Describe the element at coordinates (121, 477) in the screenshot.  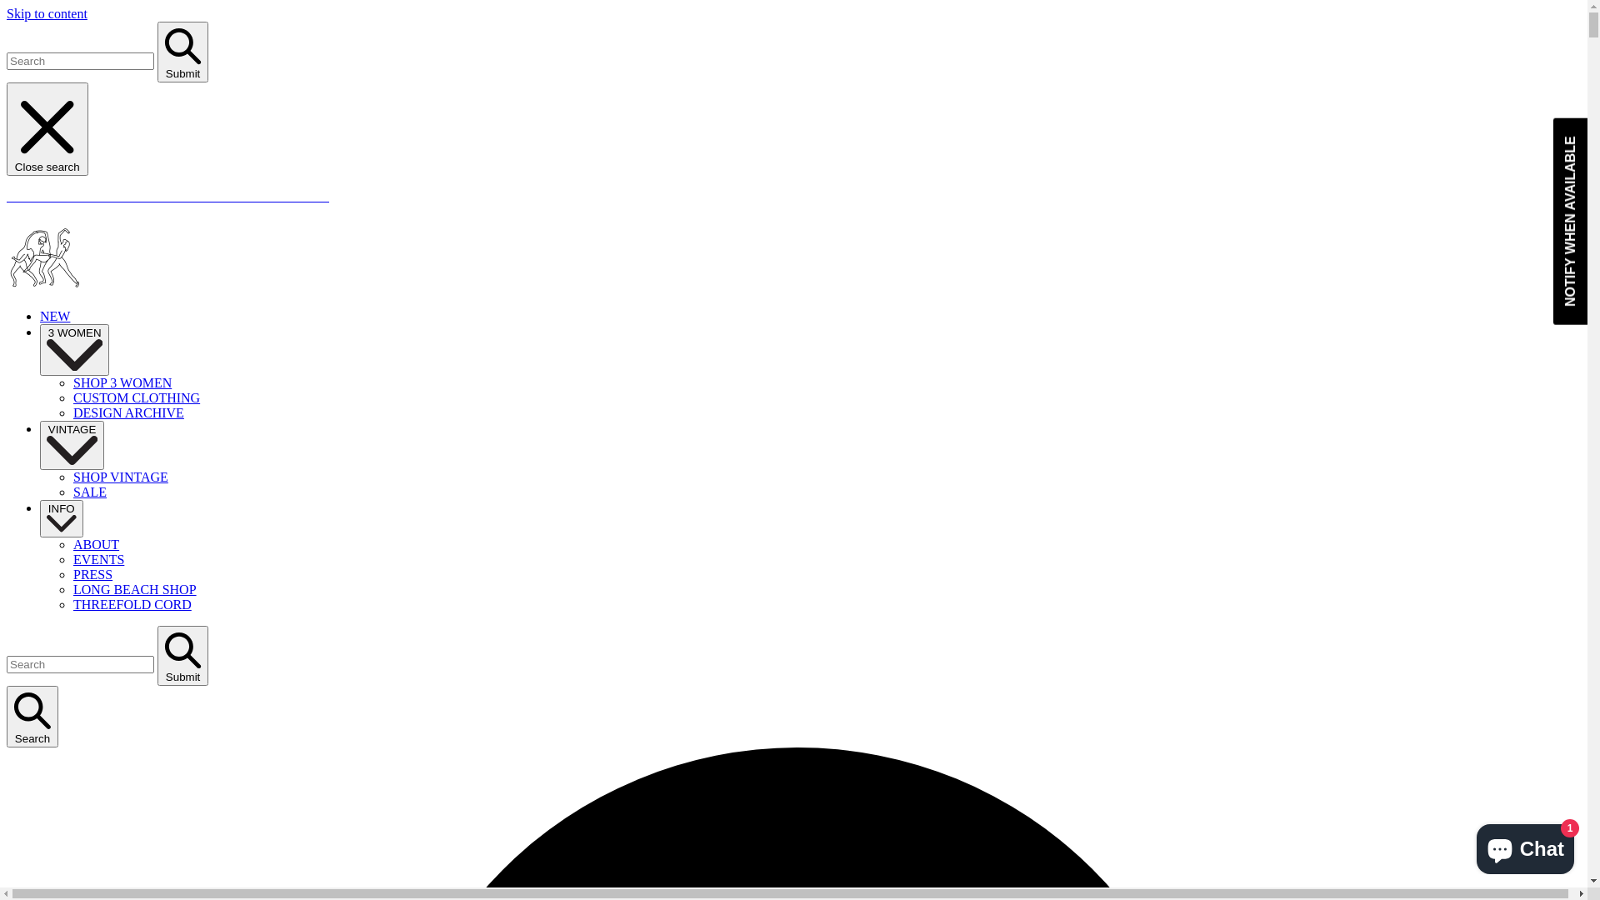
I see `SHOP VINTAGE` at that location.